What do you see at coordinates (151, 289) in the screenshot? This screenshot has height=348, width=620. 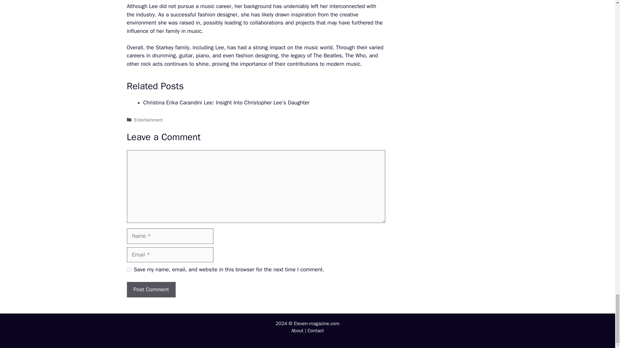 I see `Post Comment` at bounding box center [151, 289].